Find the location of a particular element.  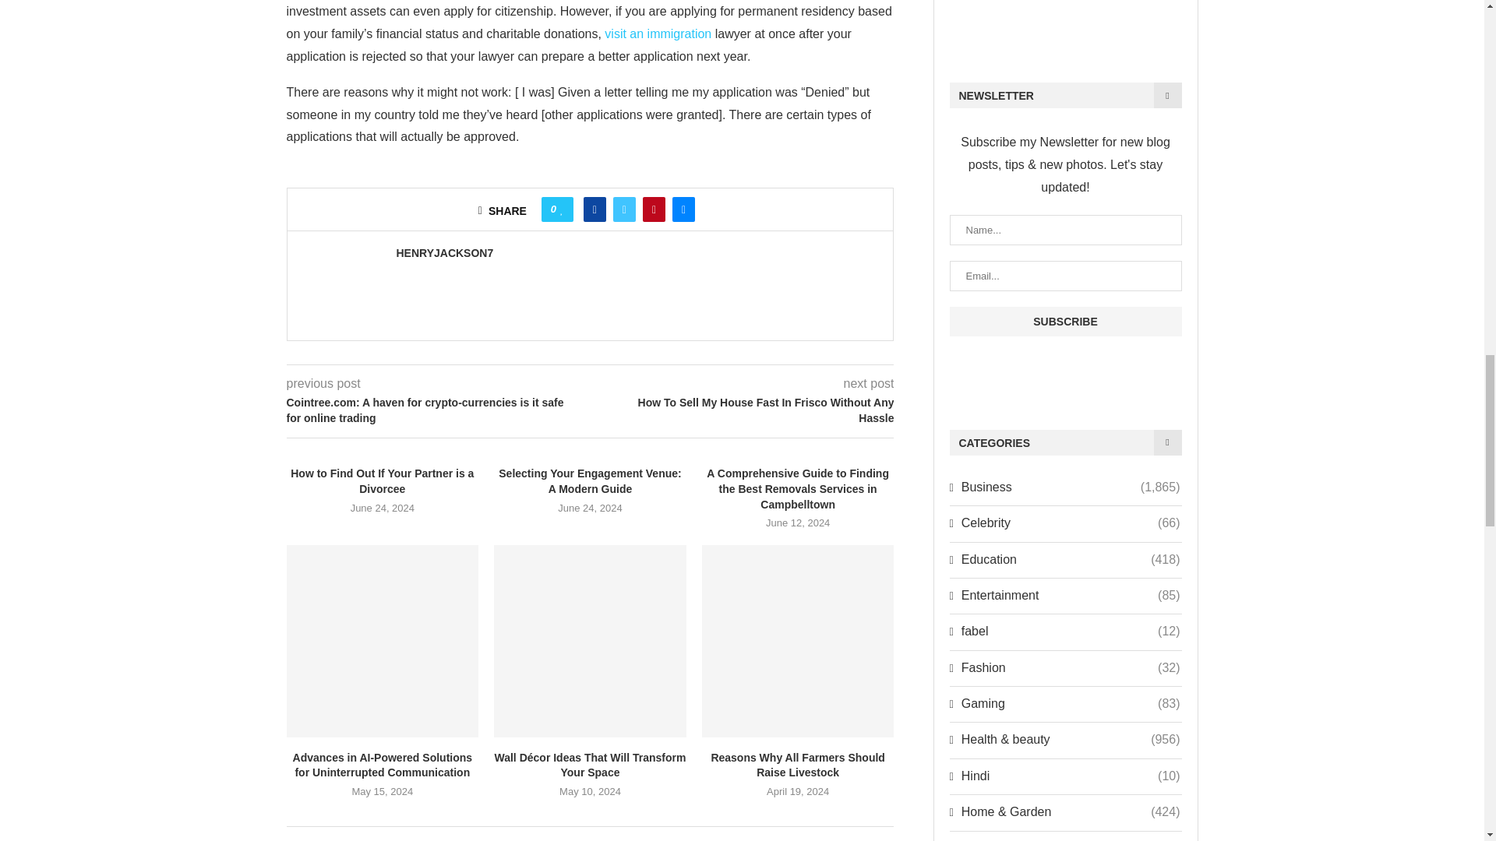

HENRYJACKSON7 is located at coordinates (444, 252).